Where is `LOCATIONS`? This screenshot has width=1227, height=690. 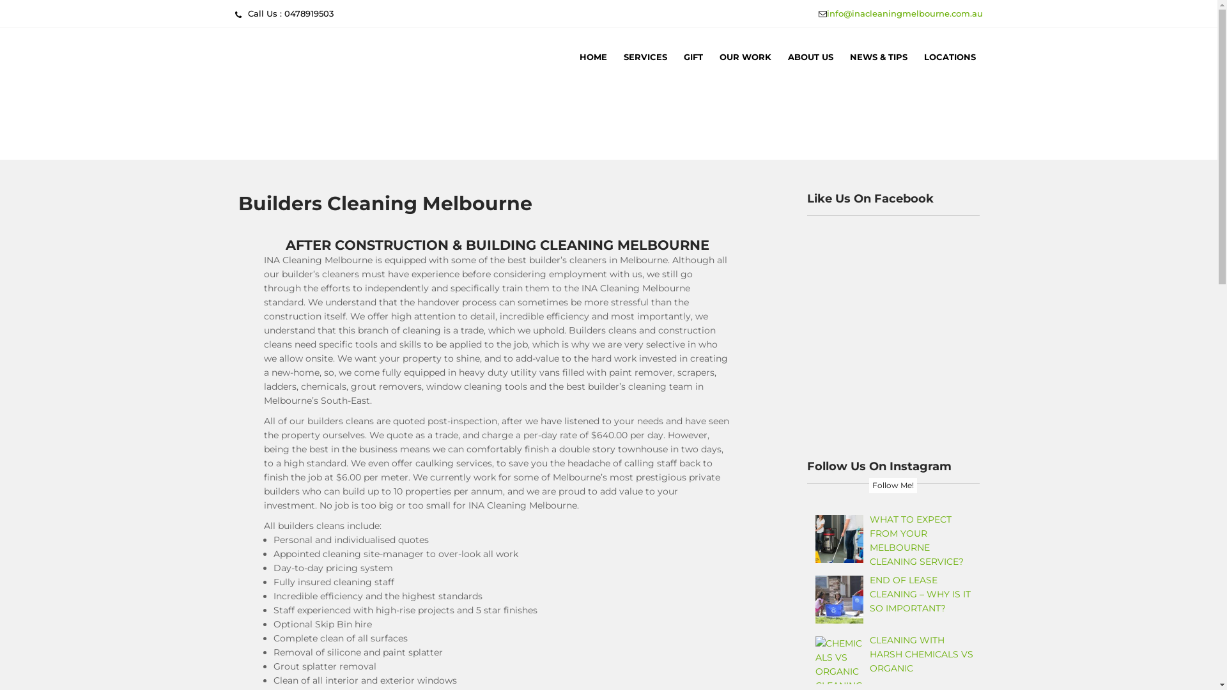 LOCATIONS is located at coordinates (950, 57).